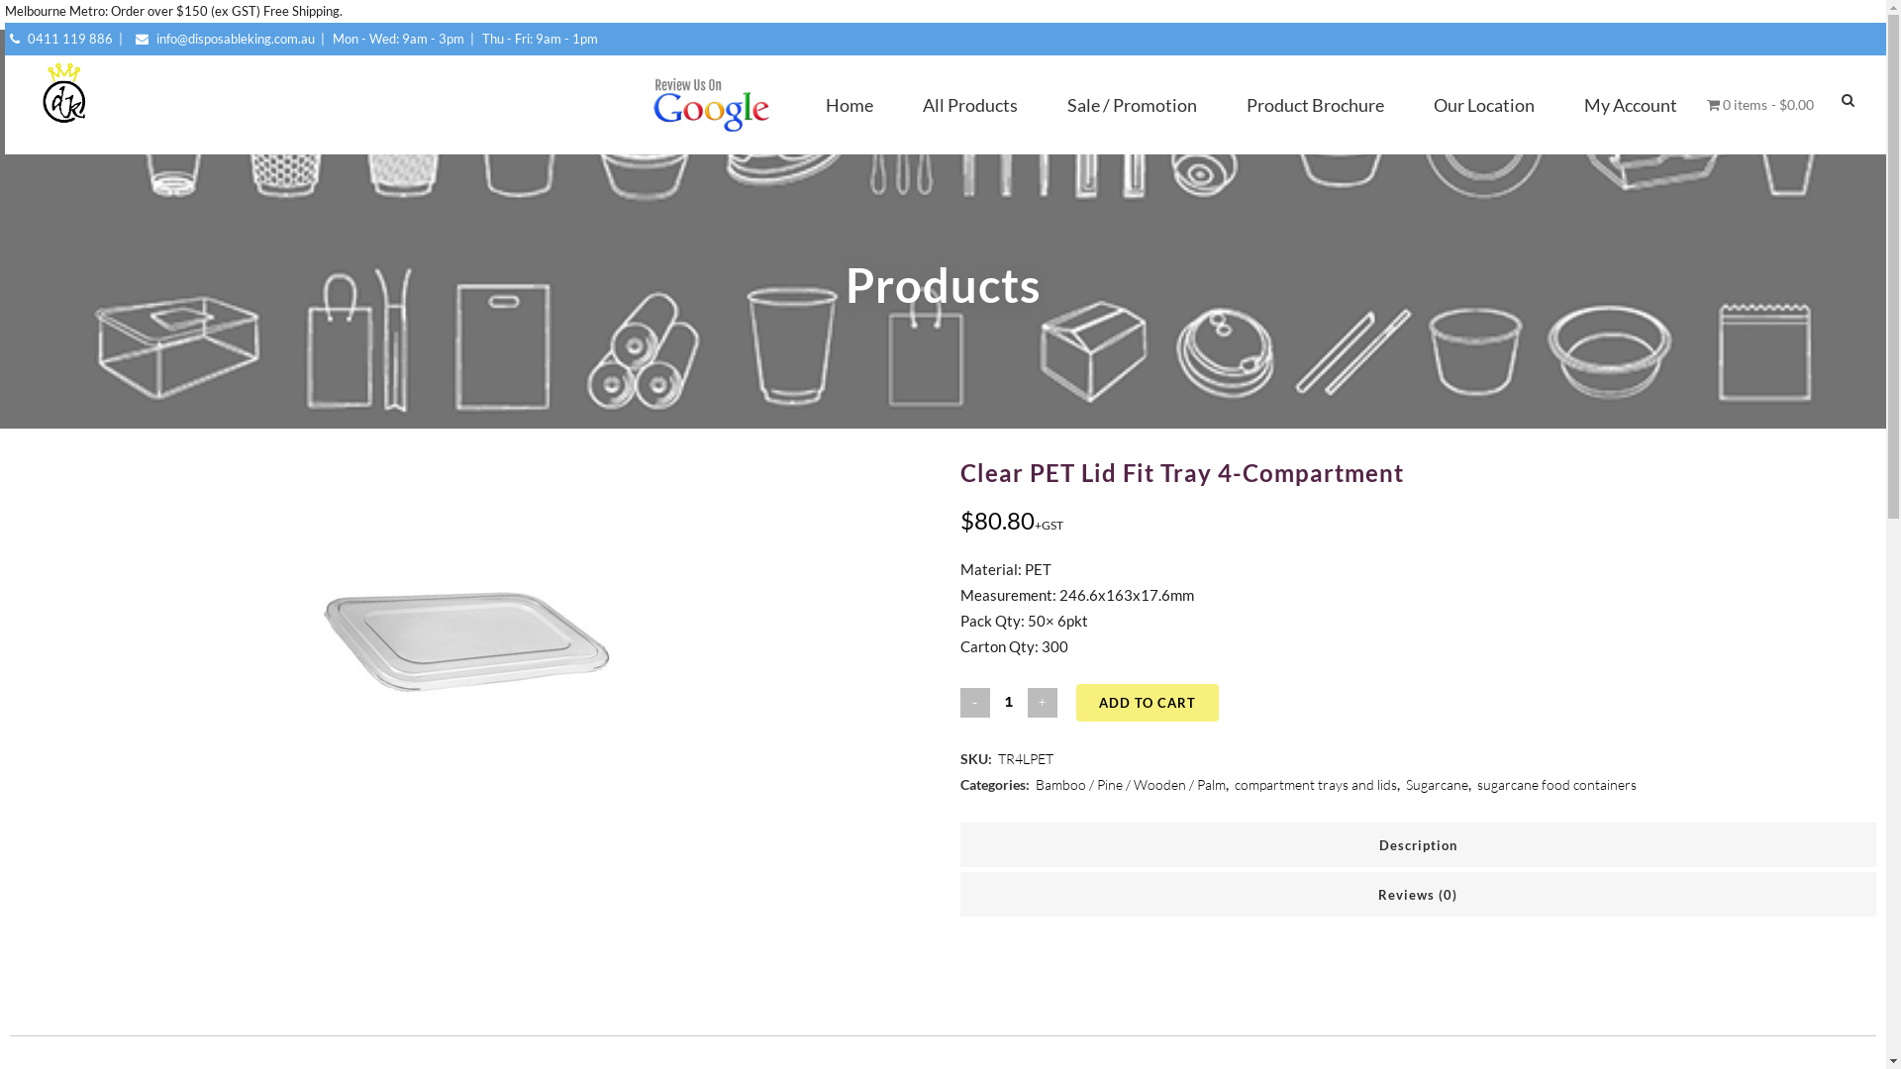  I want to click on My Account, so click(1631, 105).